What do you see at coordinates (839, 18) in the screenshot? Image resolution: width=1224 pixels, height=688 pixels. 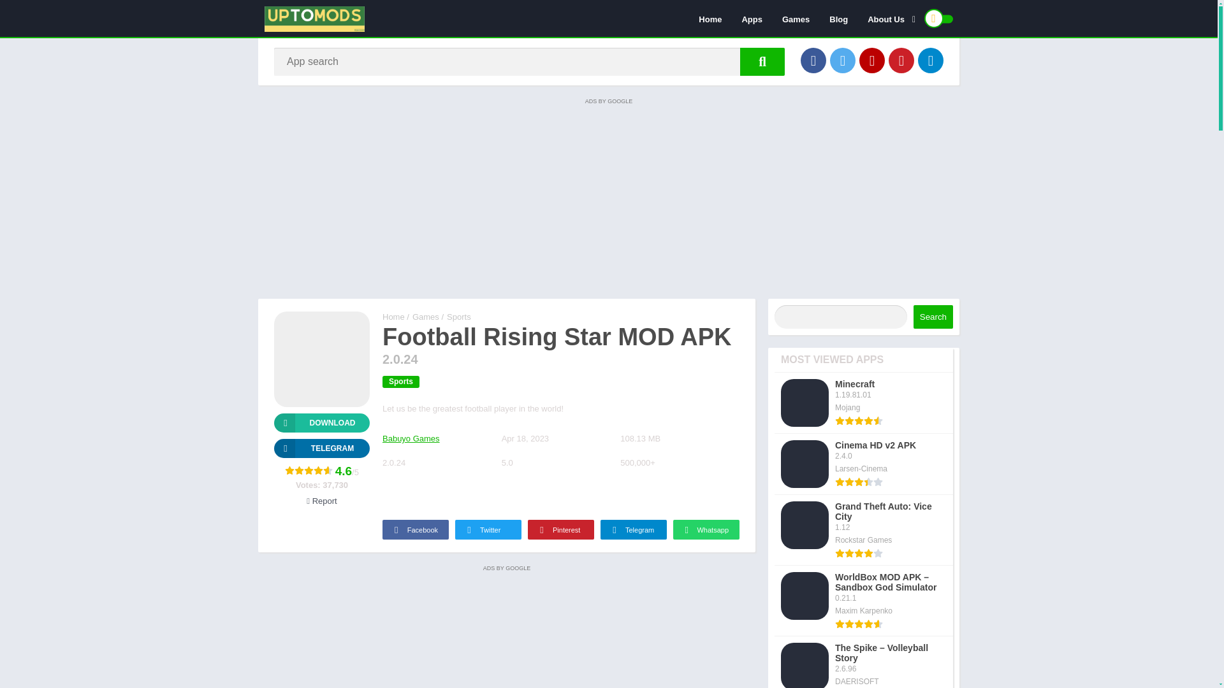 I see `Blog` at bounding box center [839, 18].